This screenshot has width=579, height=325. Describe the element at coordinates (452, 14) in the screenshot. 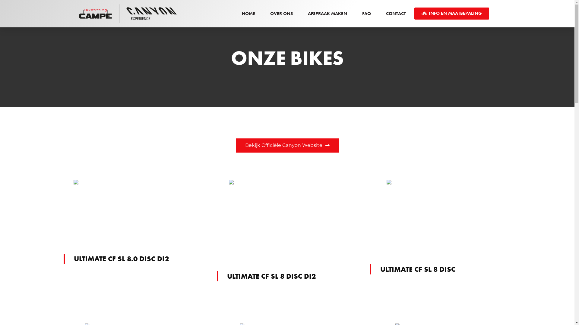

I see `INFO EN MAATBEPALING` at that location.